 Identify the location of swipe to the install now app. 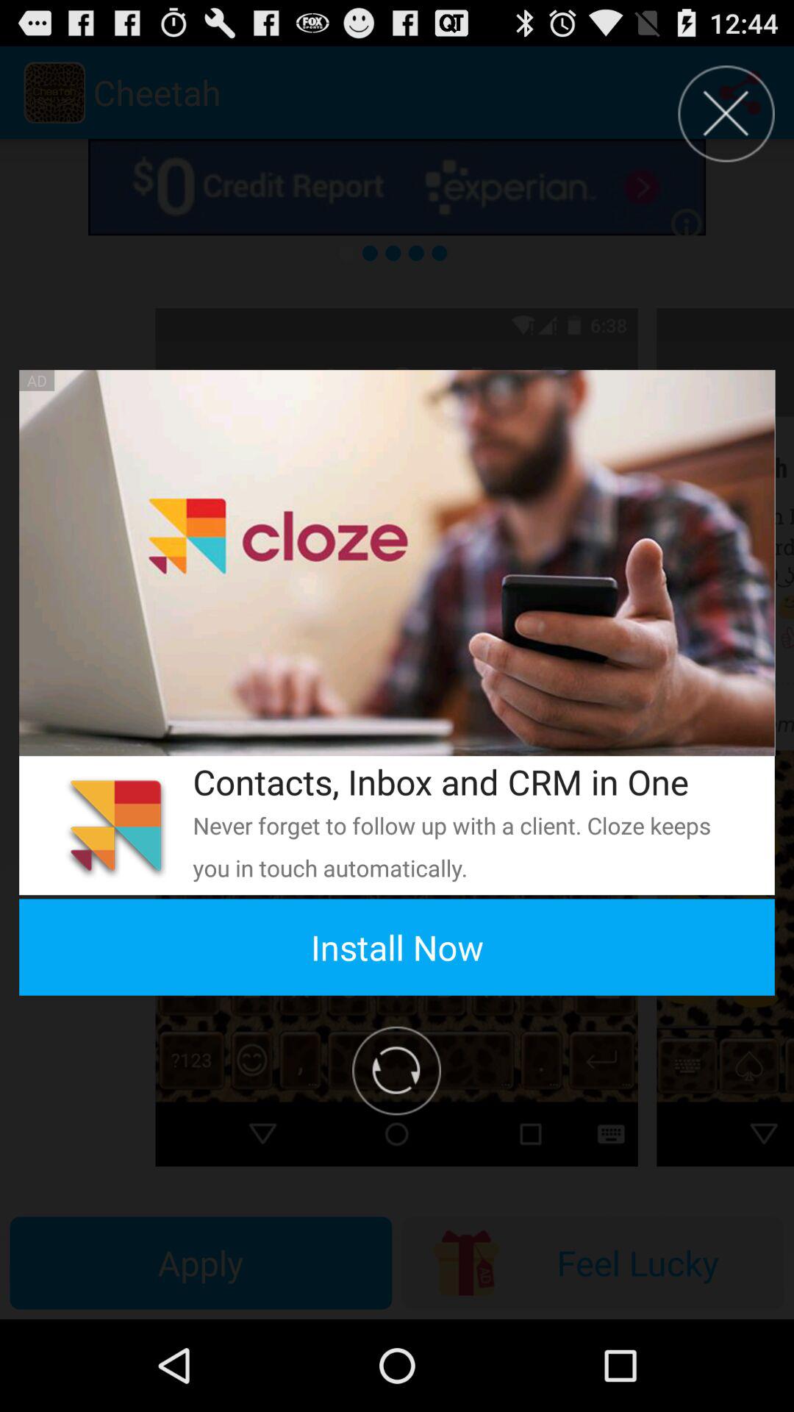
(397, 947).